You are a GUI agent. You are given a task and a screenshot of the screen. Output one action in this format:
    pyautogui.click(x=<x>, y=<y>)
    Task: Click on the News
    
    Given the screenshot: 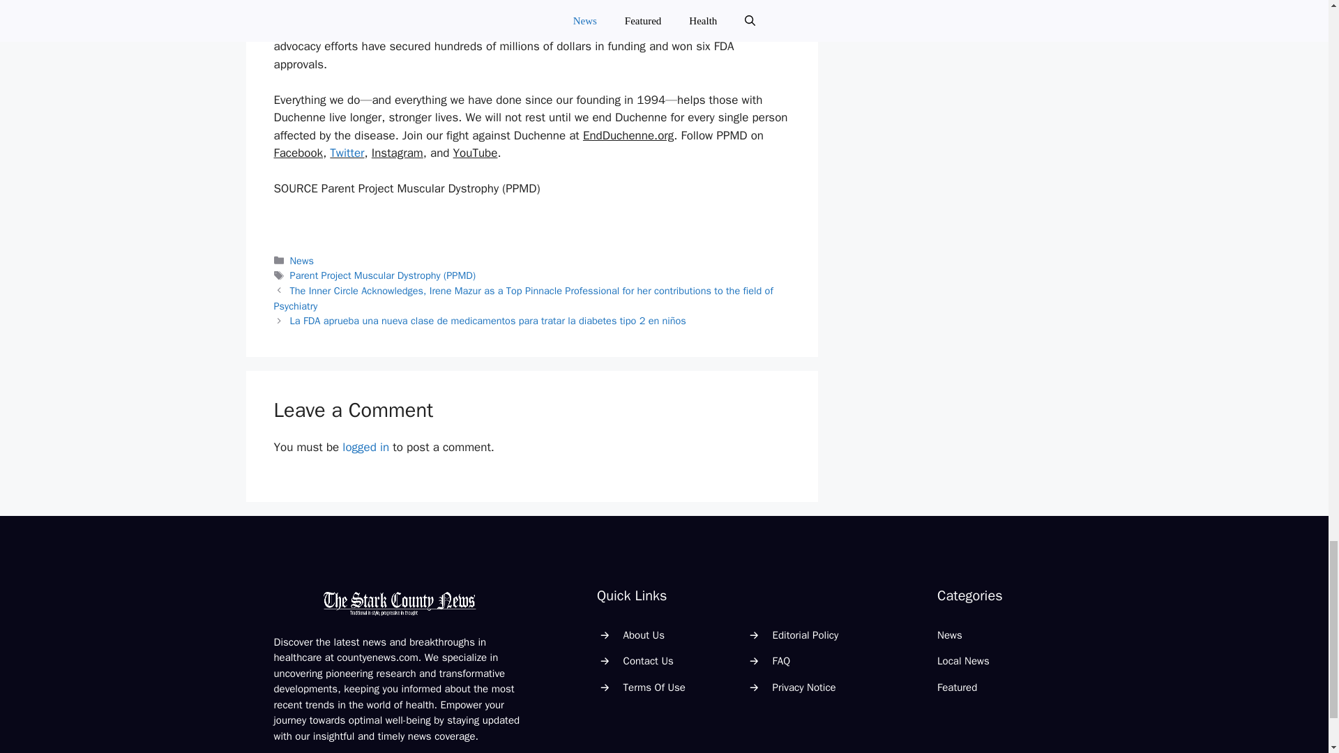 What is the action you would take?
    pyautogui.click(x=301, y=261)
    